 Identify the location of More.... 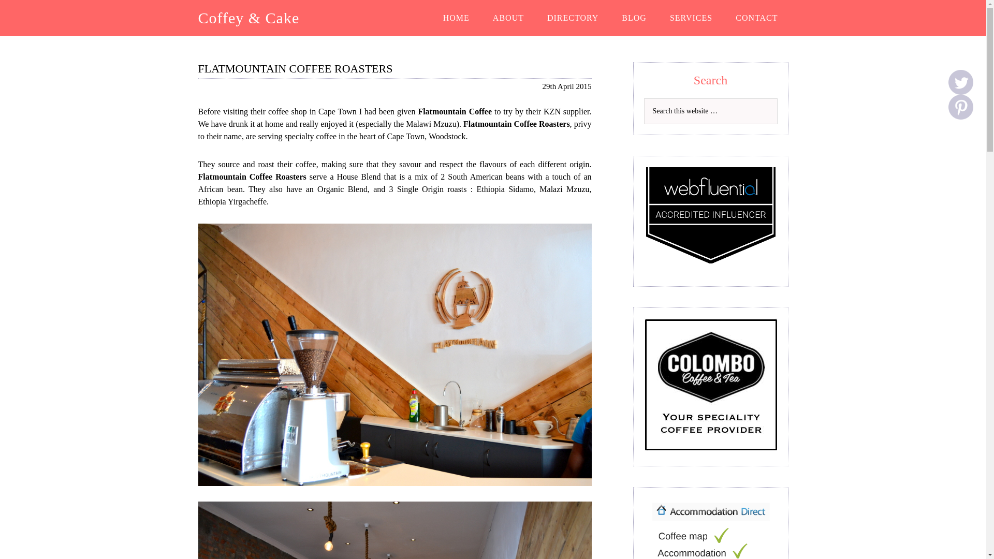
(960, 107).